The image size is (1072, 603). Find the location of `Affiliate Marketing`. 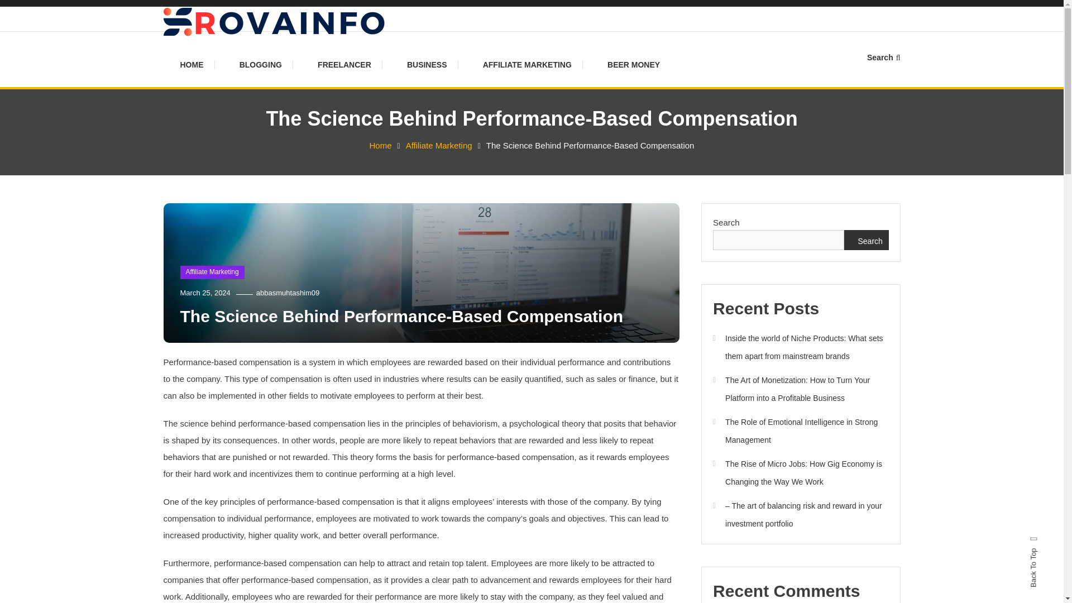

Affiliate Marketing is located at coordinates (439, 145).